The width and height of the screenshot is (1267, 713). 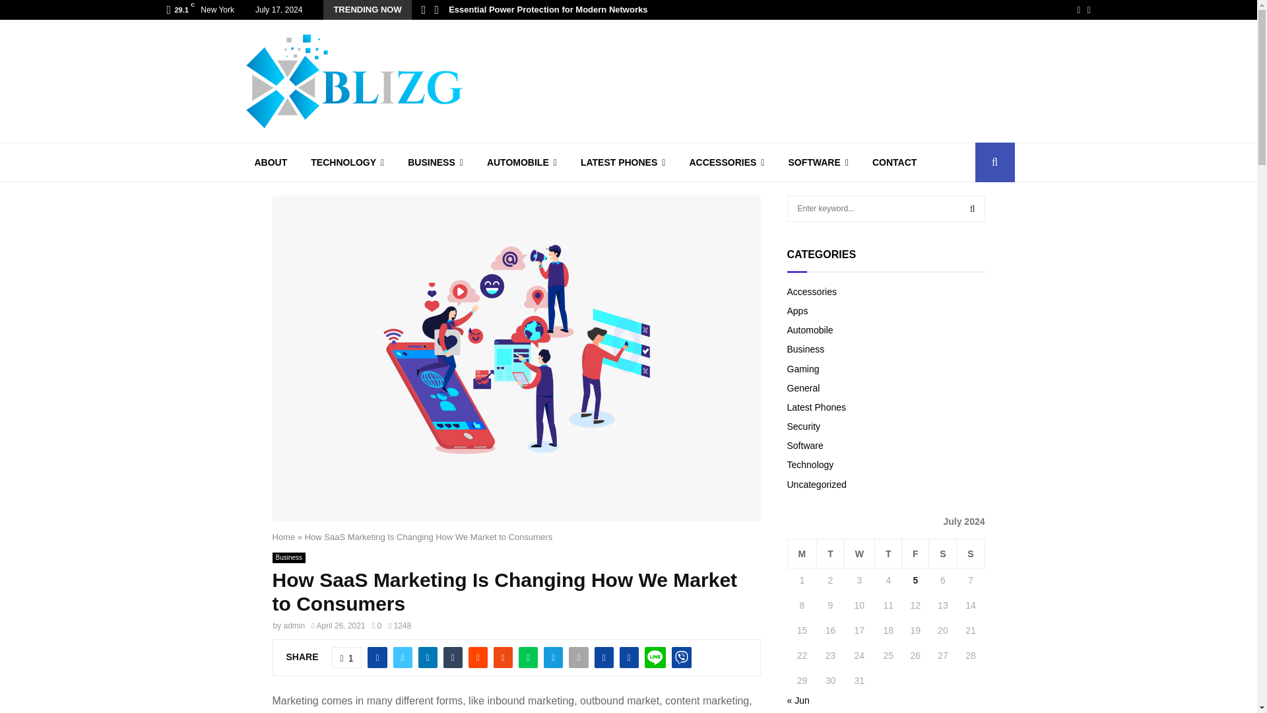 I want to click on Twitter, so click(x=1088, y=10).